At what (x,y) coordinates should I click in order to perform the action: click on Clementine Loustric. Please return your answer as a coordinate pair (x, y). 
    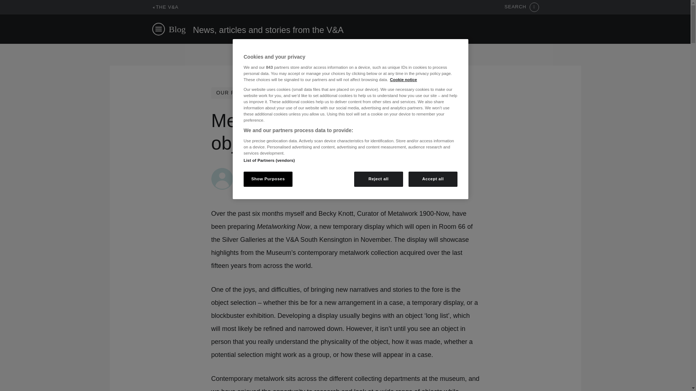
    Looking at the image, I should click on (263, 172).